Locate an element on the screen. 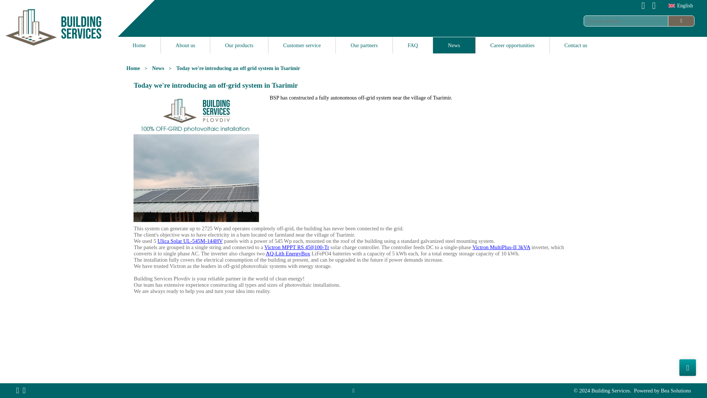 The height and width of the screenshot is (398, 707). English is located at coordinates (672, 5).